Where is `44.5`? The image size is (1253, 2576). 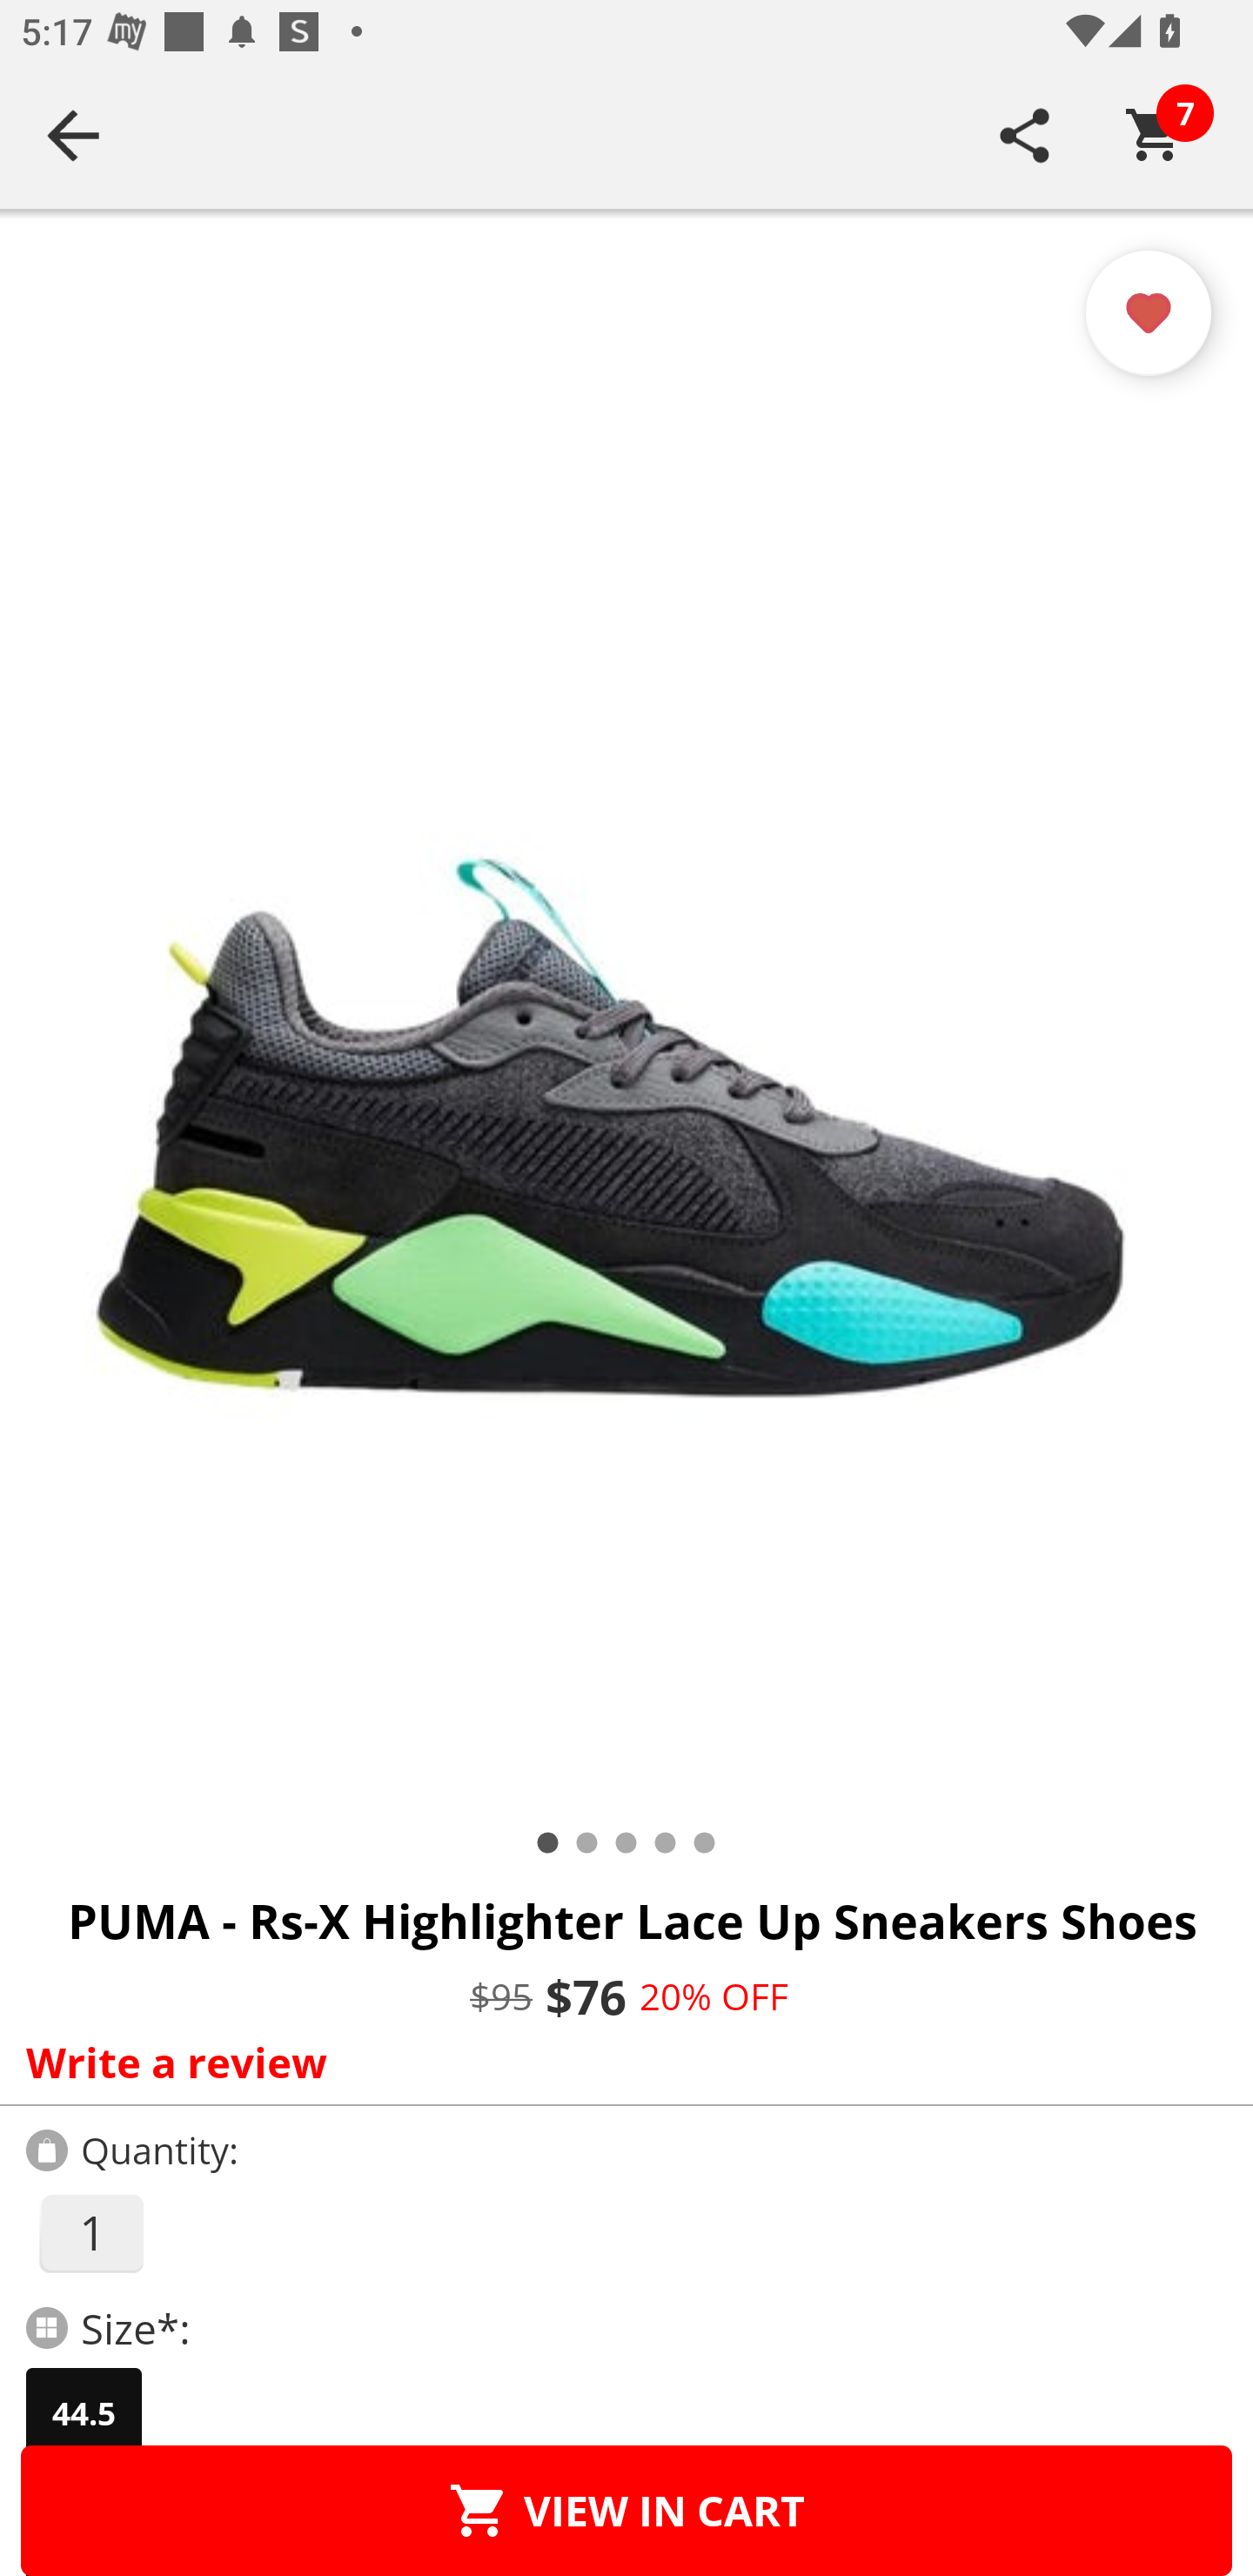 44.5 is located at coordinates (84, 2413).